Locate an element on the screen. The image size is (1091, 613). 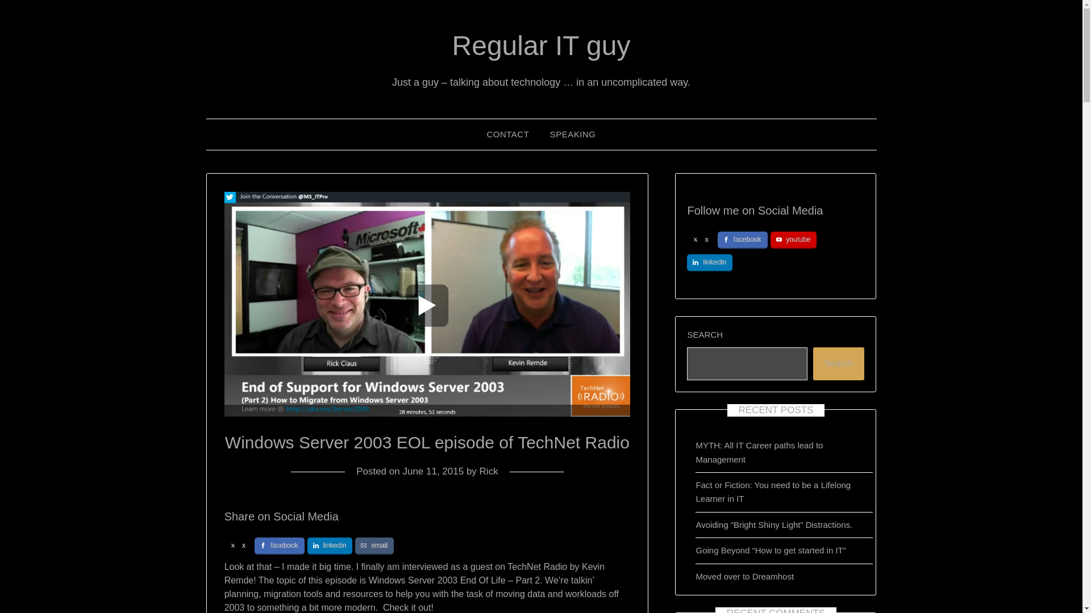
Fact or Fiction: You need to be a Lifelong Learner in IT is located at coordinates (773, 492).